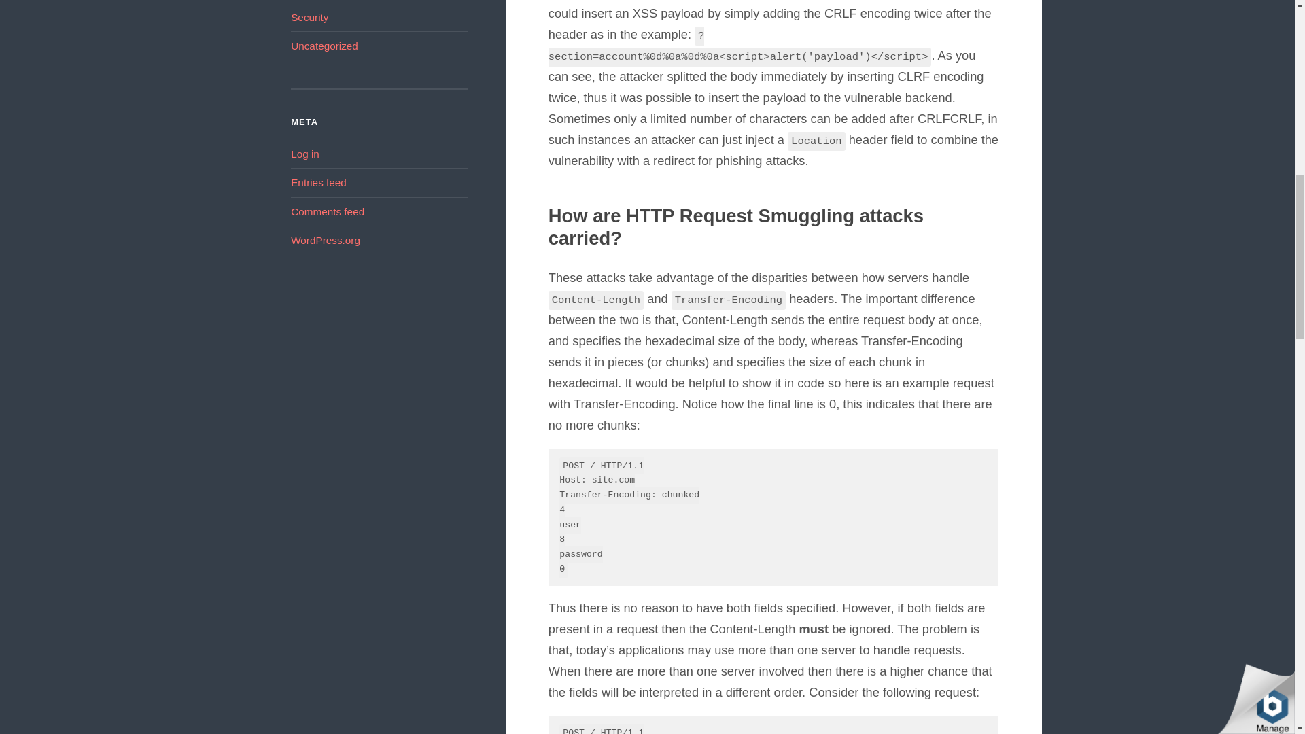 This screenshot has width=1305, height=734. I want to click on WordPress.org, so click(325, 239).